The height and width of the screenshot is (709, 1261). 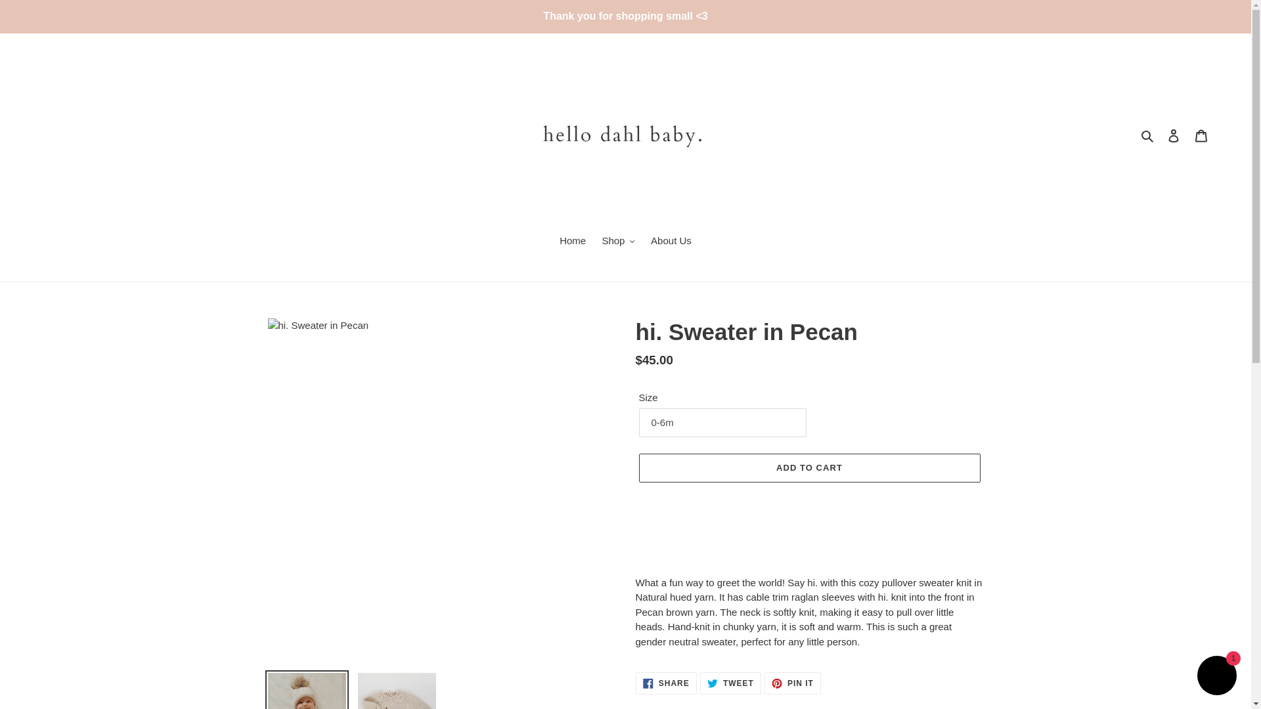 What do you see at coordinates (619, 242) in the screenshot?
I see `Shop` at bounding box center [619, 242].